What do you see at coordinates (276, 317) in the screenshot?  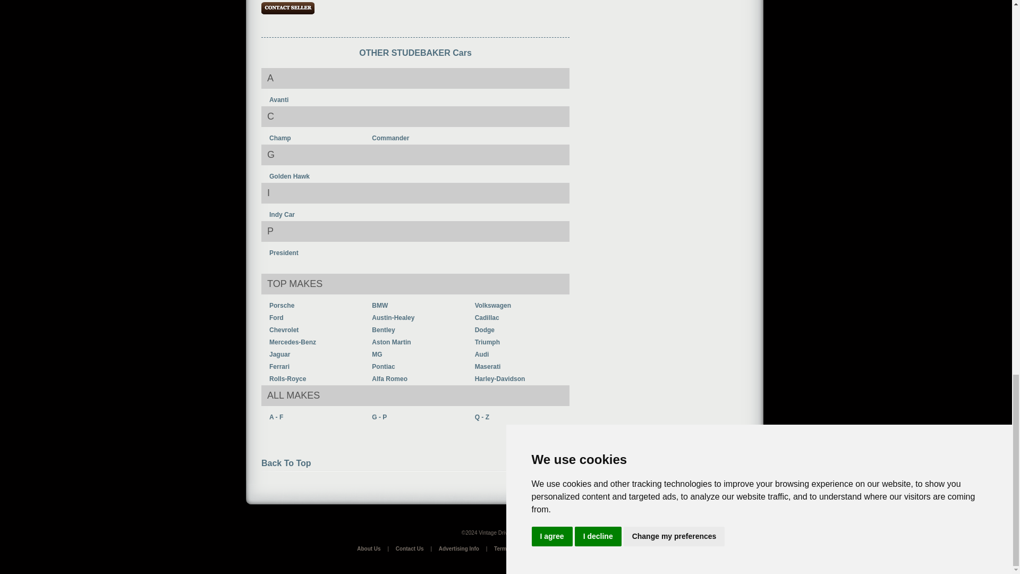 I see `Ford` at bounding box center [276, 317].